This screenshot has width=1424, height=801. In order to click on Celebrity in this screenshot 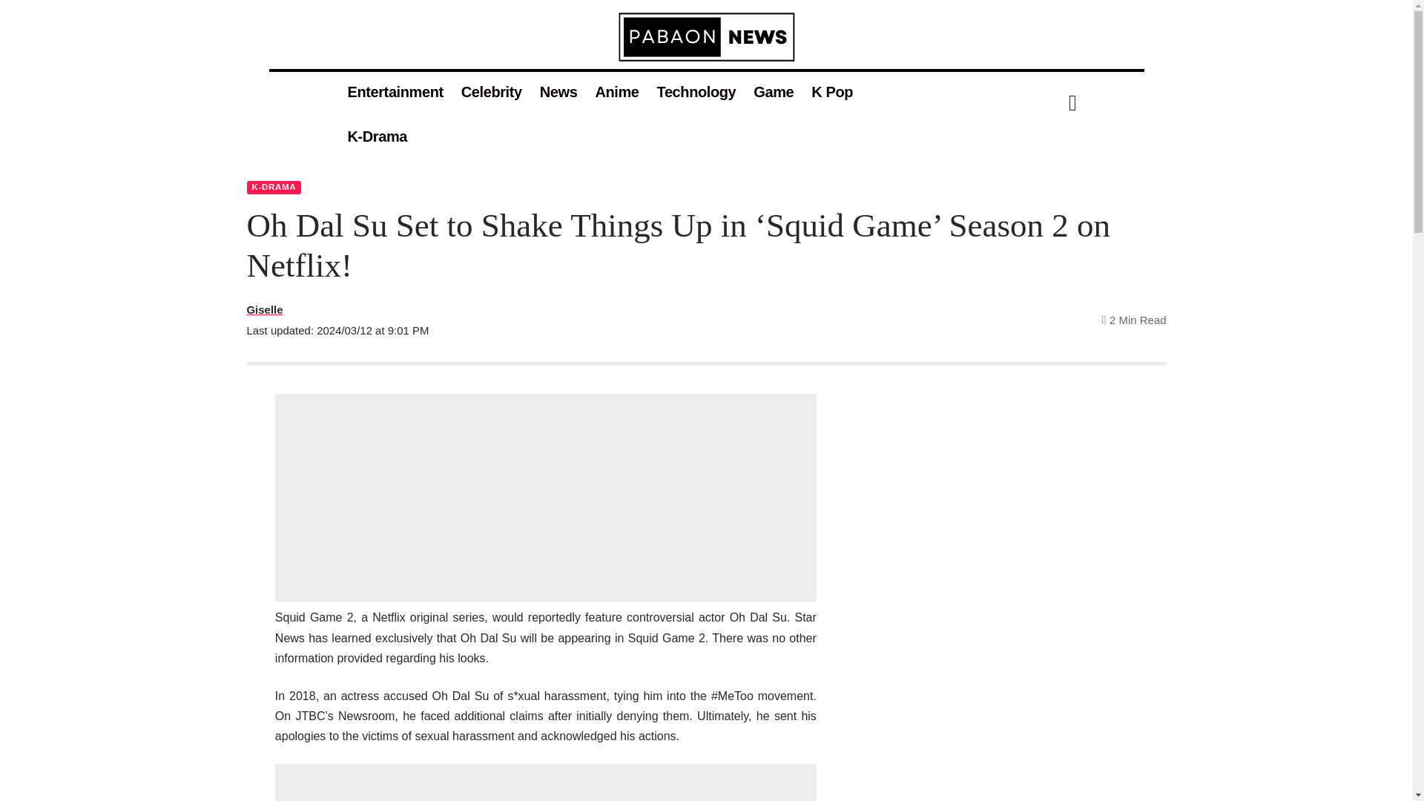, I will do `click(492, 92)`.